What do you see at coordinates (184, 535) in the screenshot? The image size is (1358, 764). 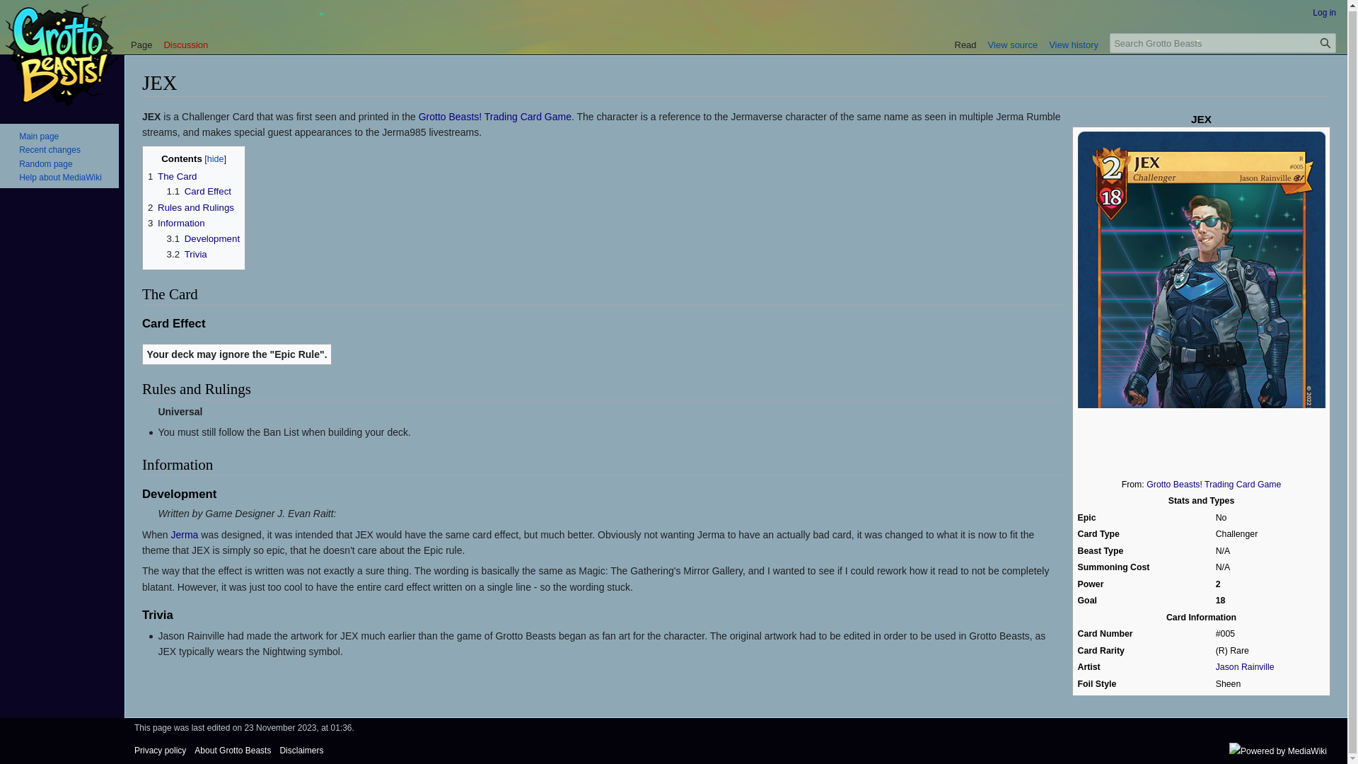 I see `Jerma` at bounding box center [184, 535].